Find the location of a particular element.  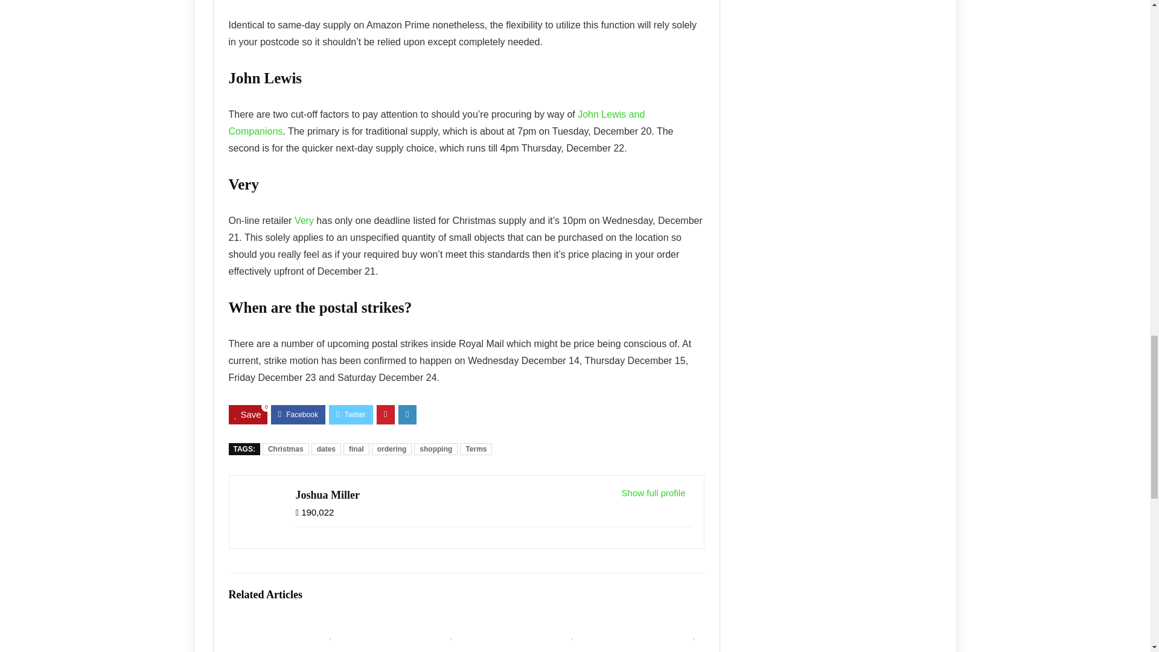

John Lewis and Companions is located at coordinates (436, 123).